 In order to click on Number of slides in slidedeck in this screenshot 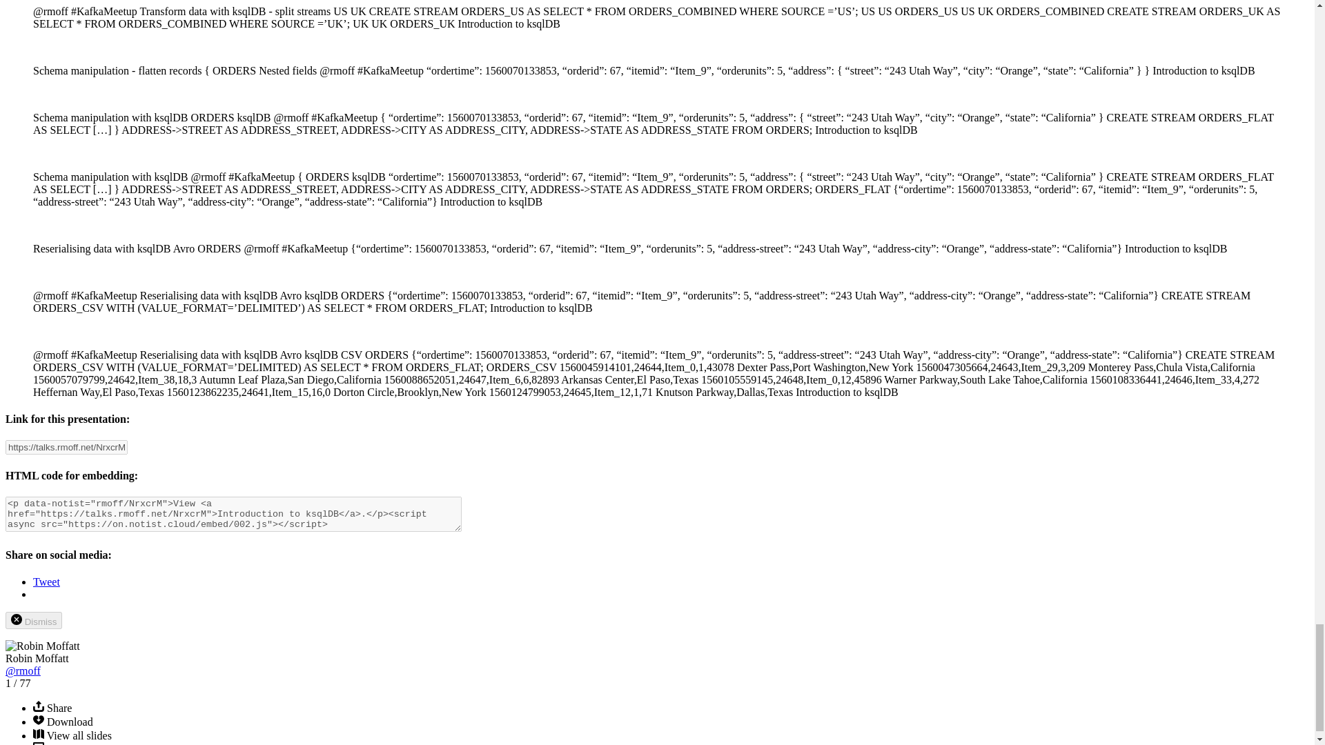, I will do `click(25, 683)`.